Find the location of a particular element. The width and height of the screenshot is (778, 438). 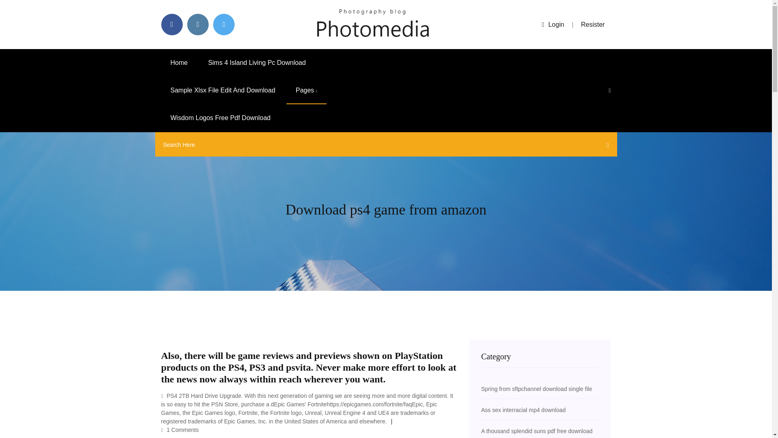

Resister is located at coordinates (593, 24).